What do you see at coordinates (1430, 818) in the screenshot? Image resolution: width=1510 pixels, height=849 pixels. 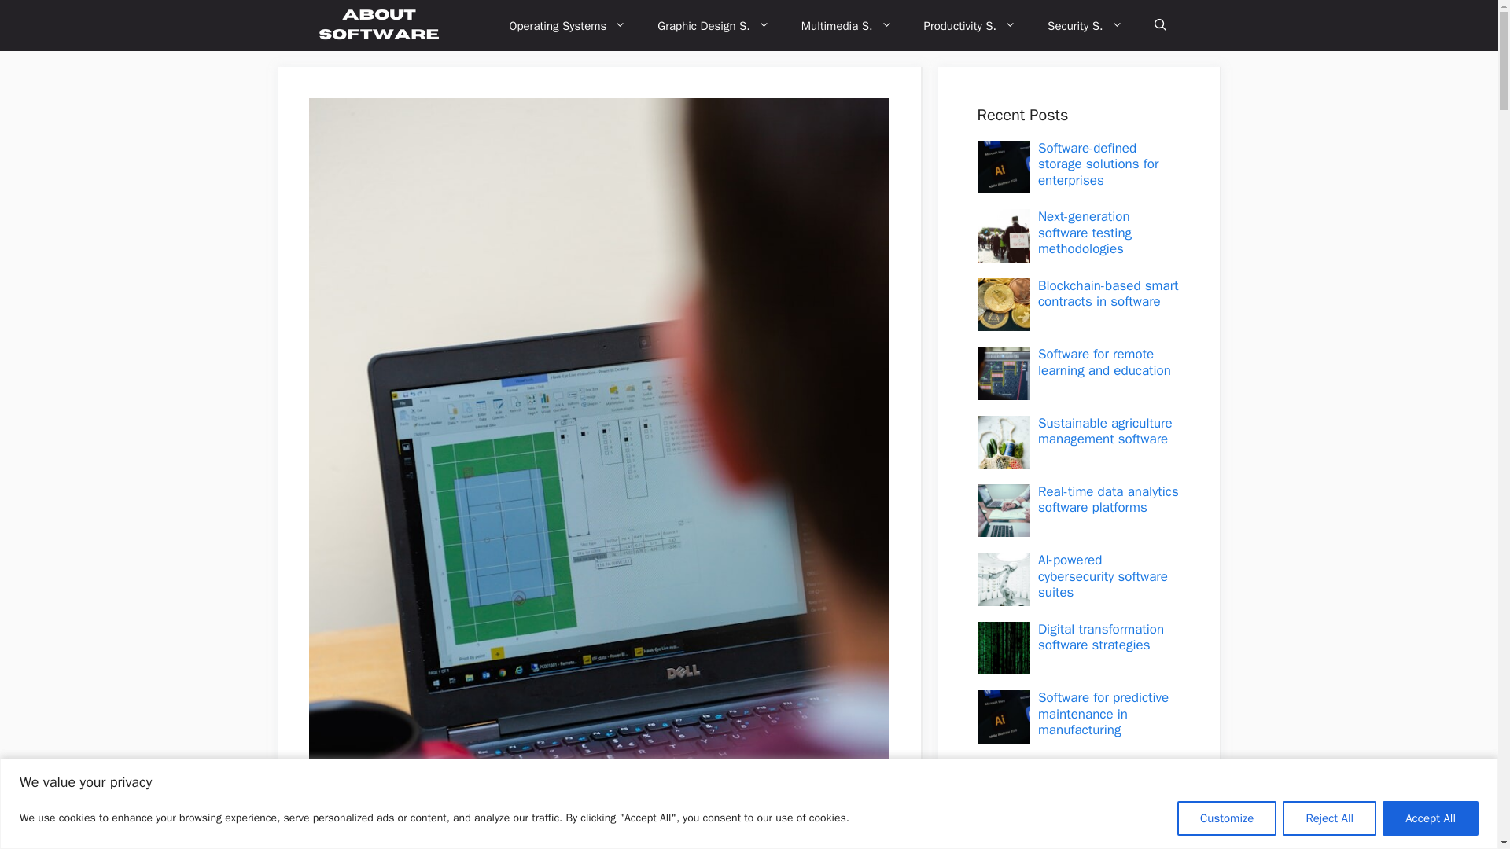 I see `Accept All` at bounding box center [1430, 818].